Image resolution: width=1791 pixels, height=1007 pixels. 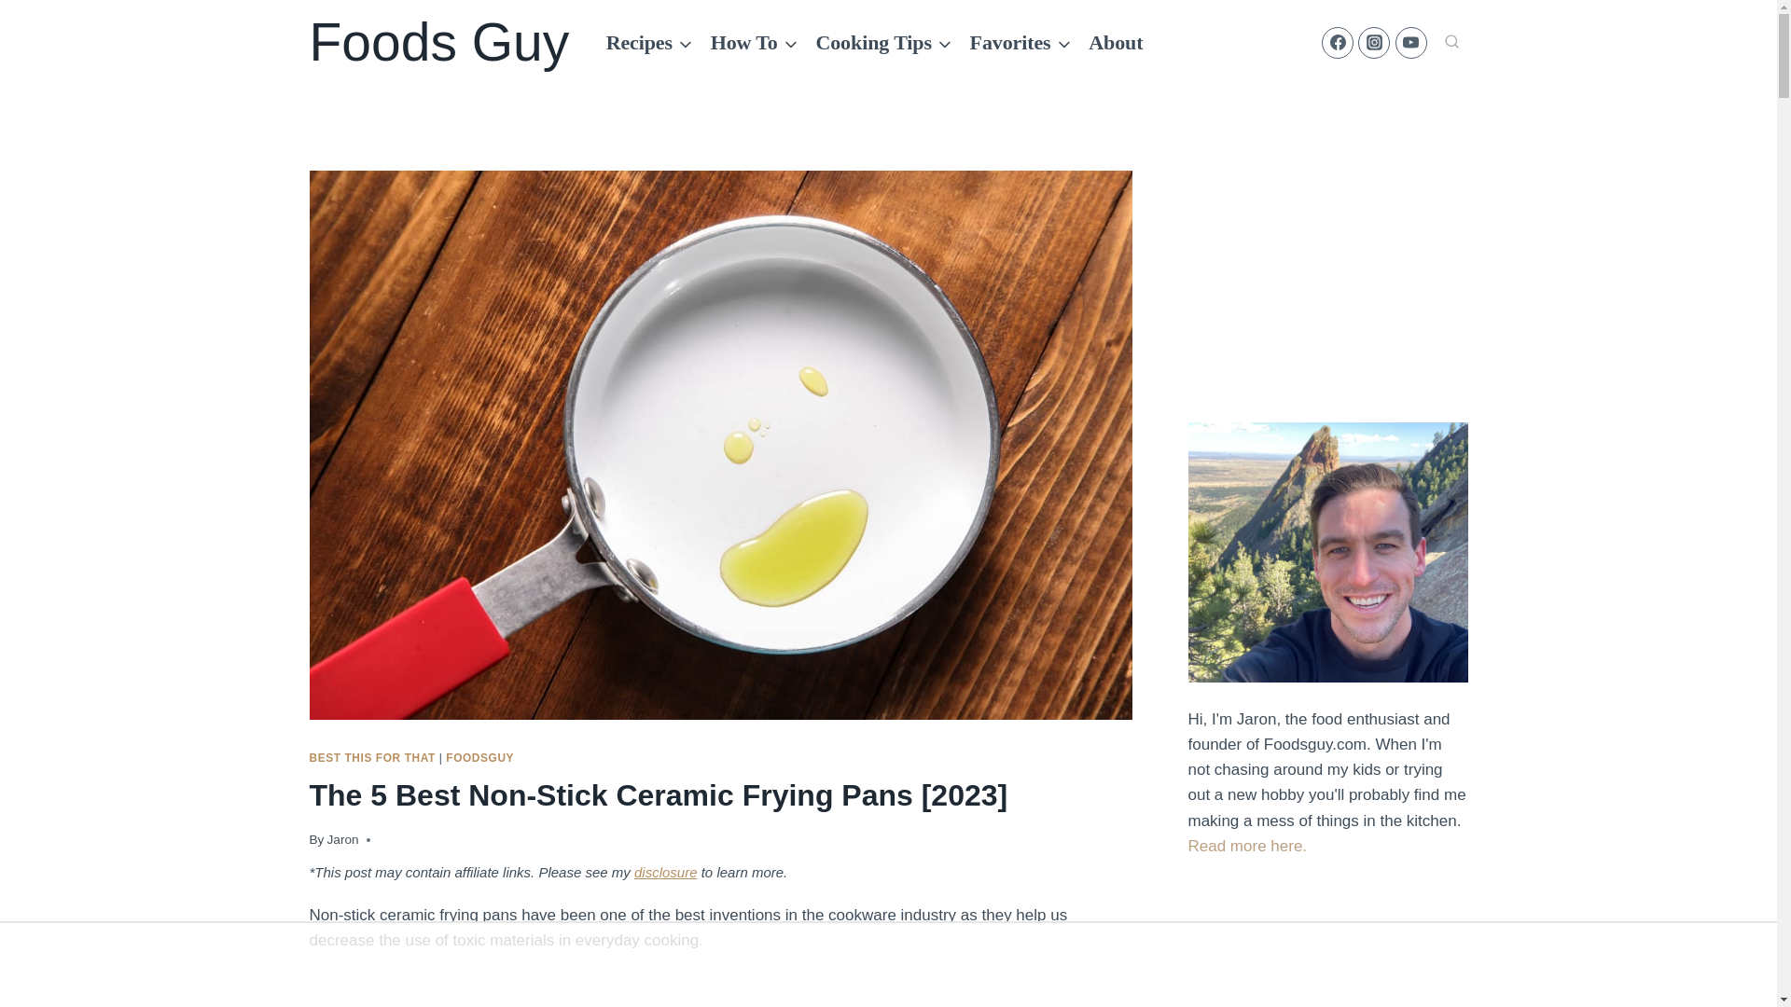 What do you see at coordinates (1020, 43) in the screenshot?
I see `Favorites` at bounding box center [1020, 43].